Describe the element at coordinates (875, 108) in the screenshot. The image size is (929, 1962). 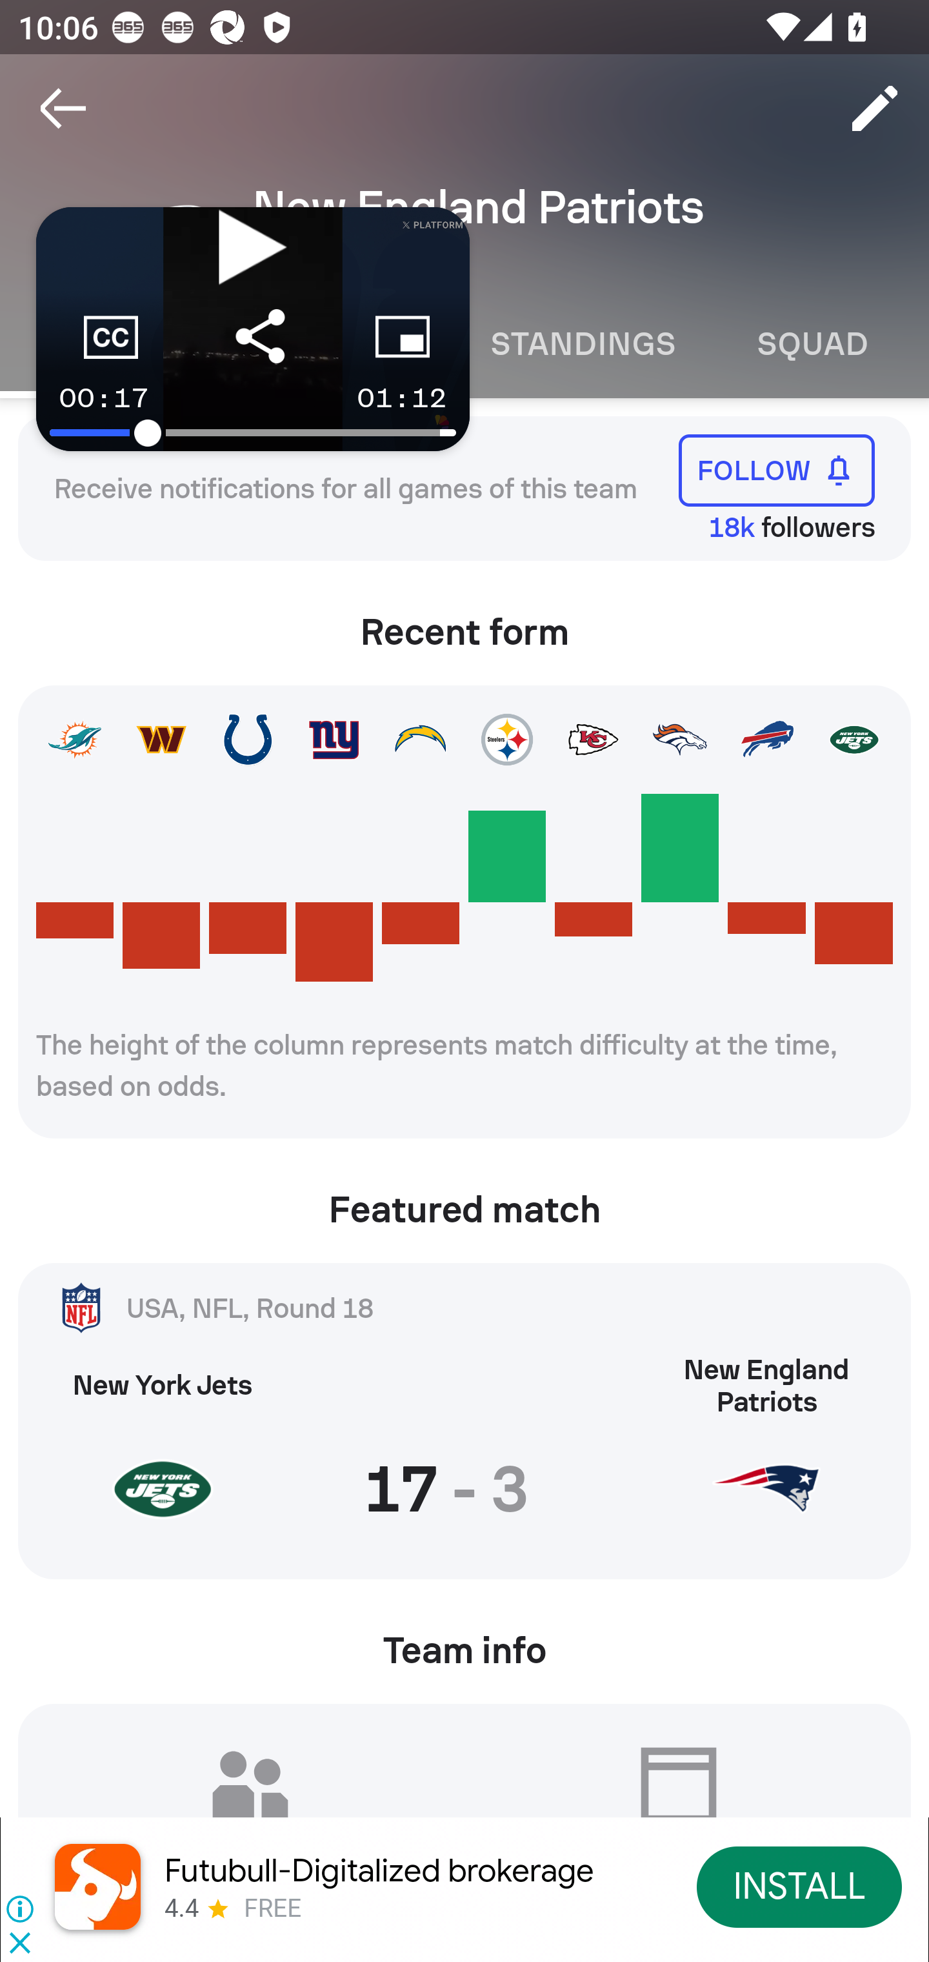
I see `Edit` at that location.